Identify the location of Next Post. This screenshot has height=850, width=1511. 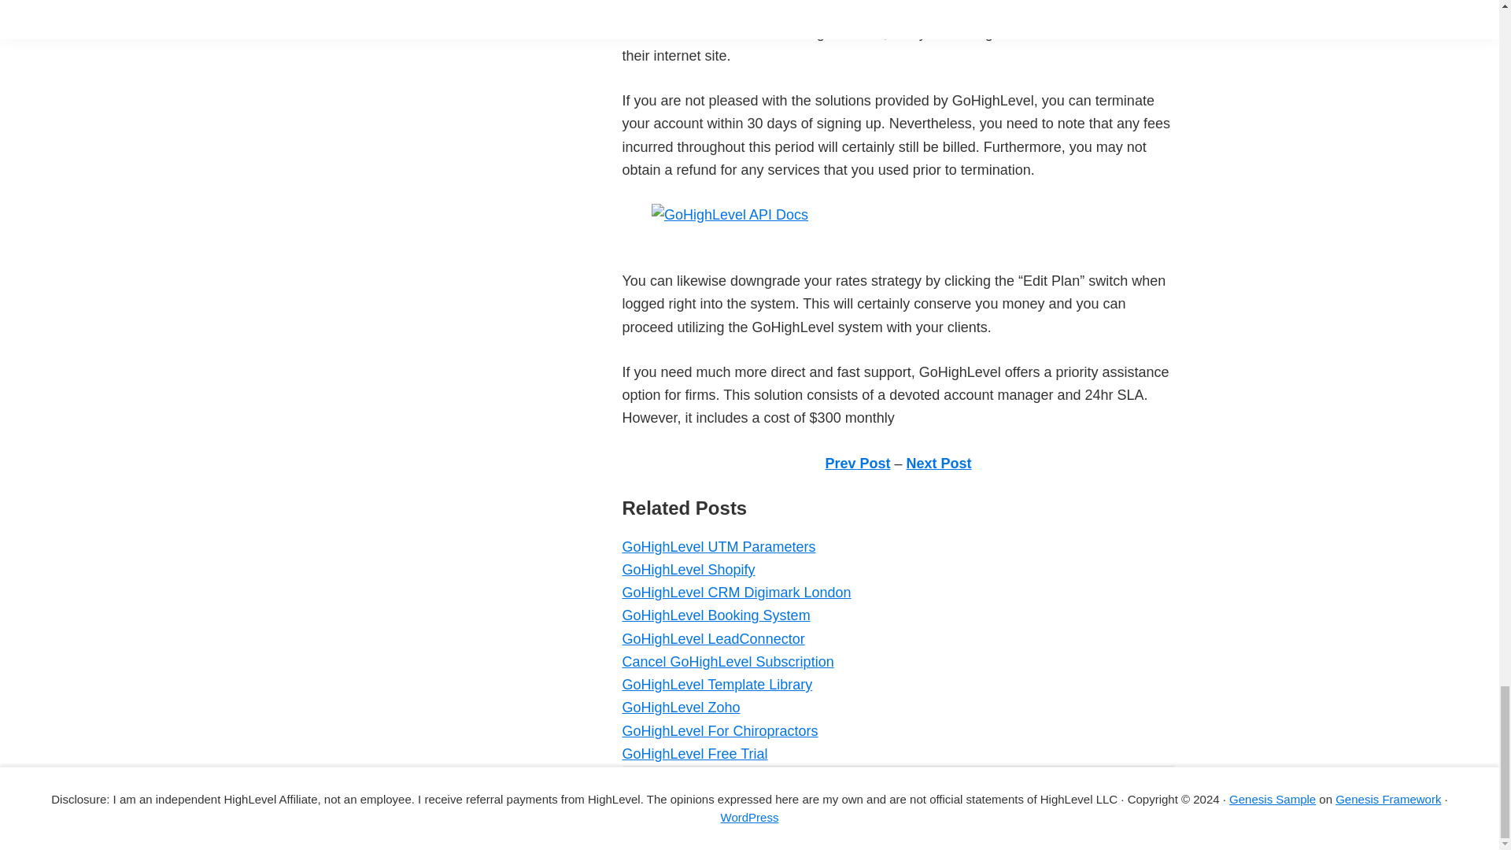
(939, 463).